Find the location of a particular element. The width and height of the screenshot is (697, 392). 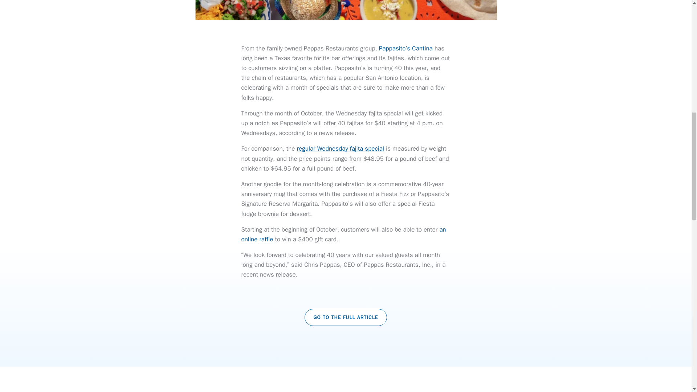

an online raffle is located at coordinates (343, 234).